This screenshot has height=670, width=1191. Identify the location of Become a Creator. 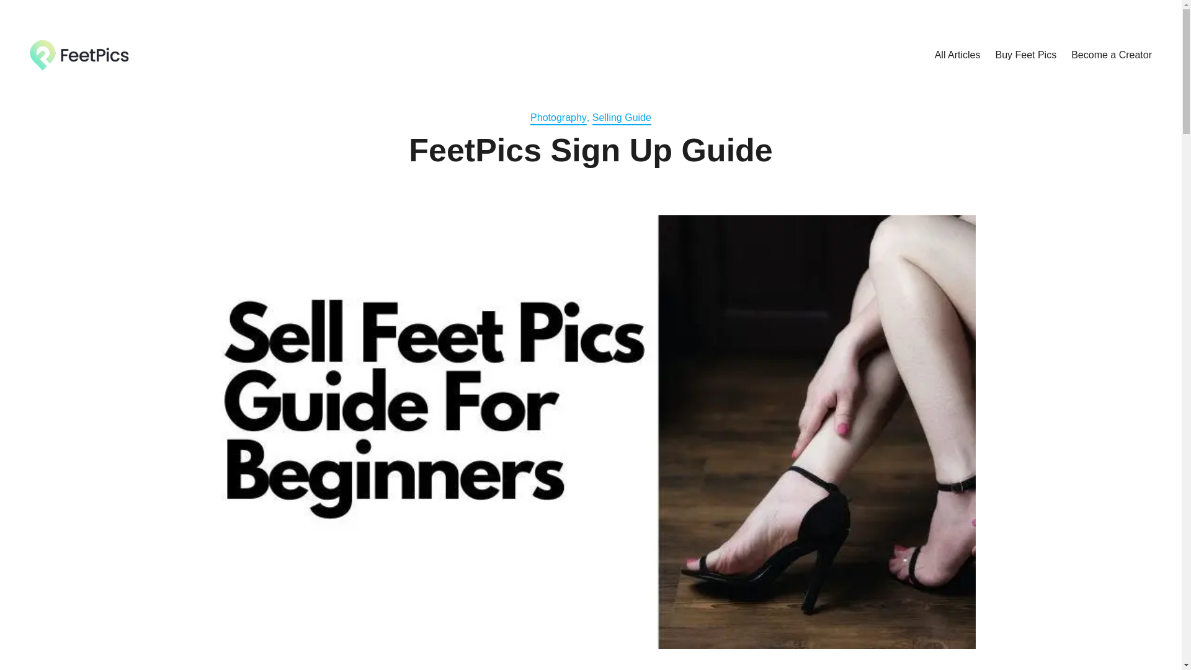
(1111, 55).